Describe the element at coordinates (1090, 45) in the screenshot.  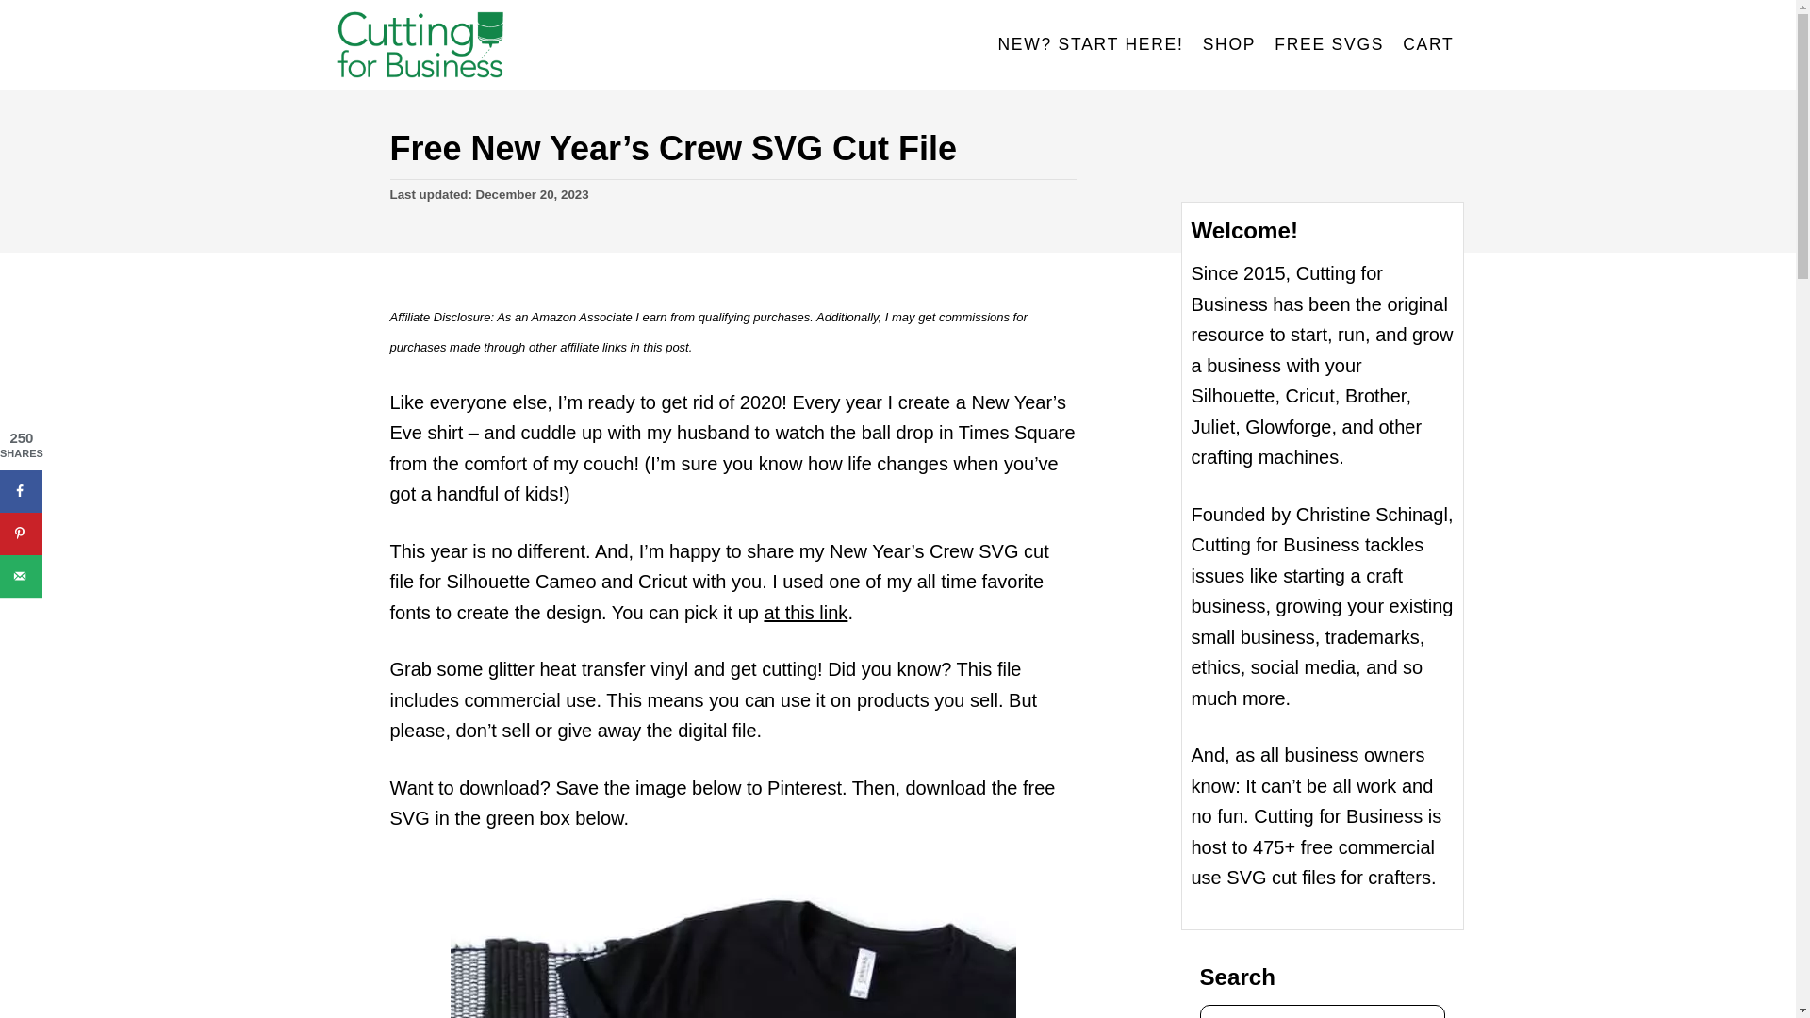
I see `NEW? START HERE!` at that location.